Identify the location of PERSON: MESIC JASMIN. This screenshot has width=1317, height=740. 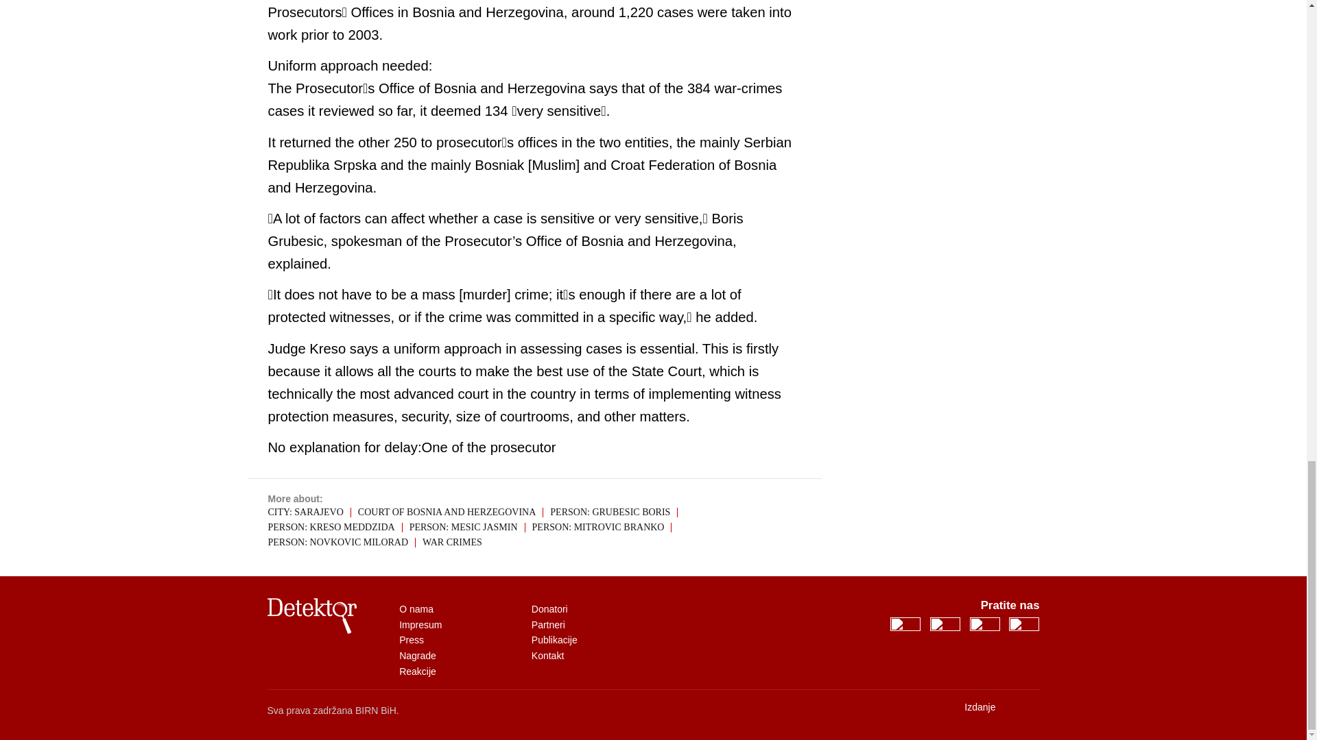
(450, 512).